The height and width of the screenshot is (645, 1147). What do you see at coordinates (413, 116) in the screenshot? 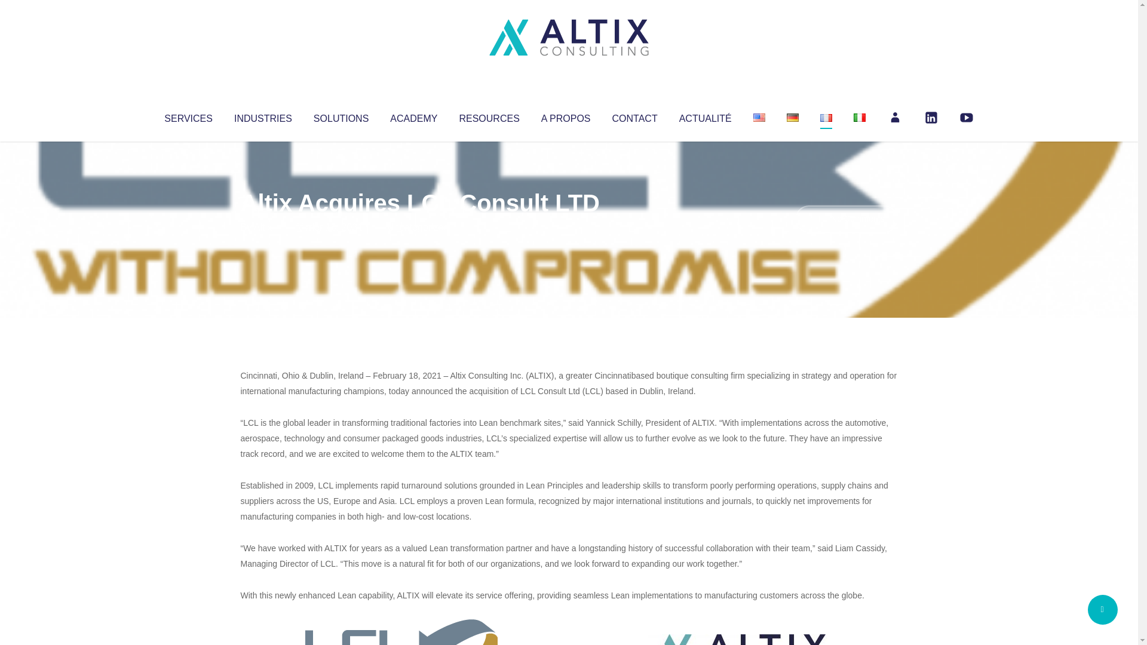
I see `ACADEMY` at bounding box center [413, 116].